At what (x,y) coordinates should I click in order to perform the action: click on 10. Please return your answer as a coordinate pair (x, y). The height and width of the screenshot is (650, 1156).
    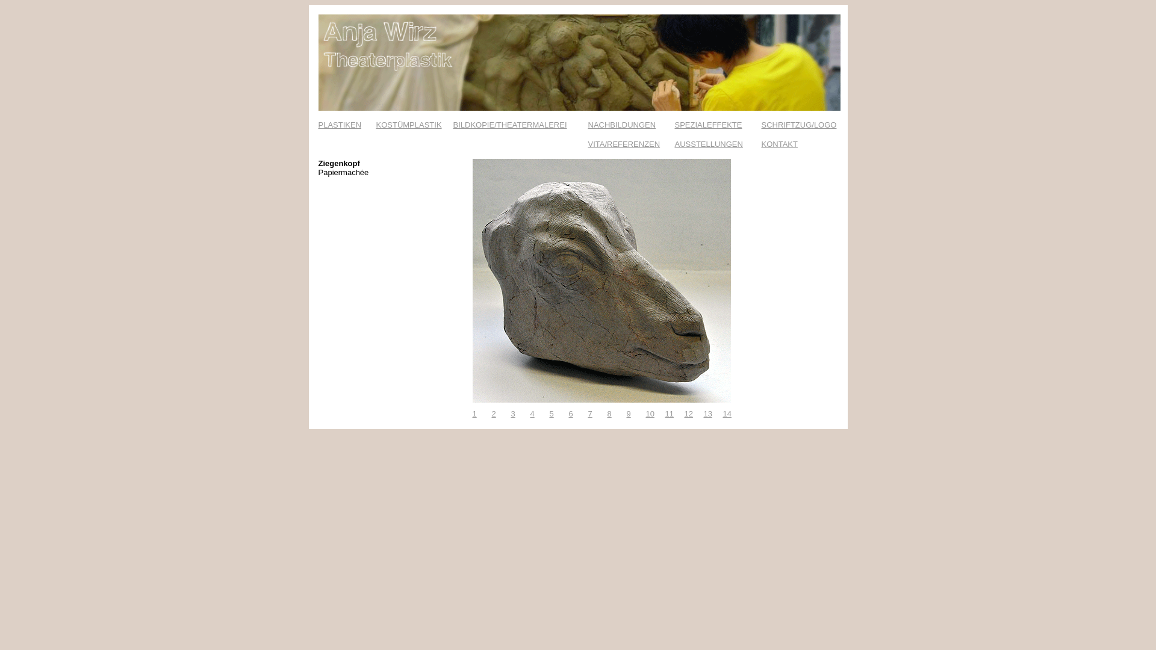
    Looking at the image, I should click on (650, 414).